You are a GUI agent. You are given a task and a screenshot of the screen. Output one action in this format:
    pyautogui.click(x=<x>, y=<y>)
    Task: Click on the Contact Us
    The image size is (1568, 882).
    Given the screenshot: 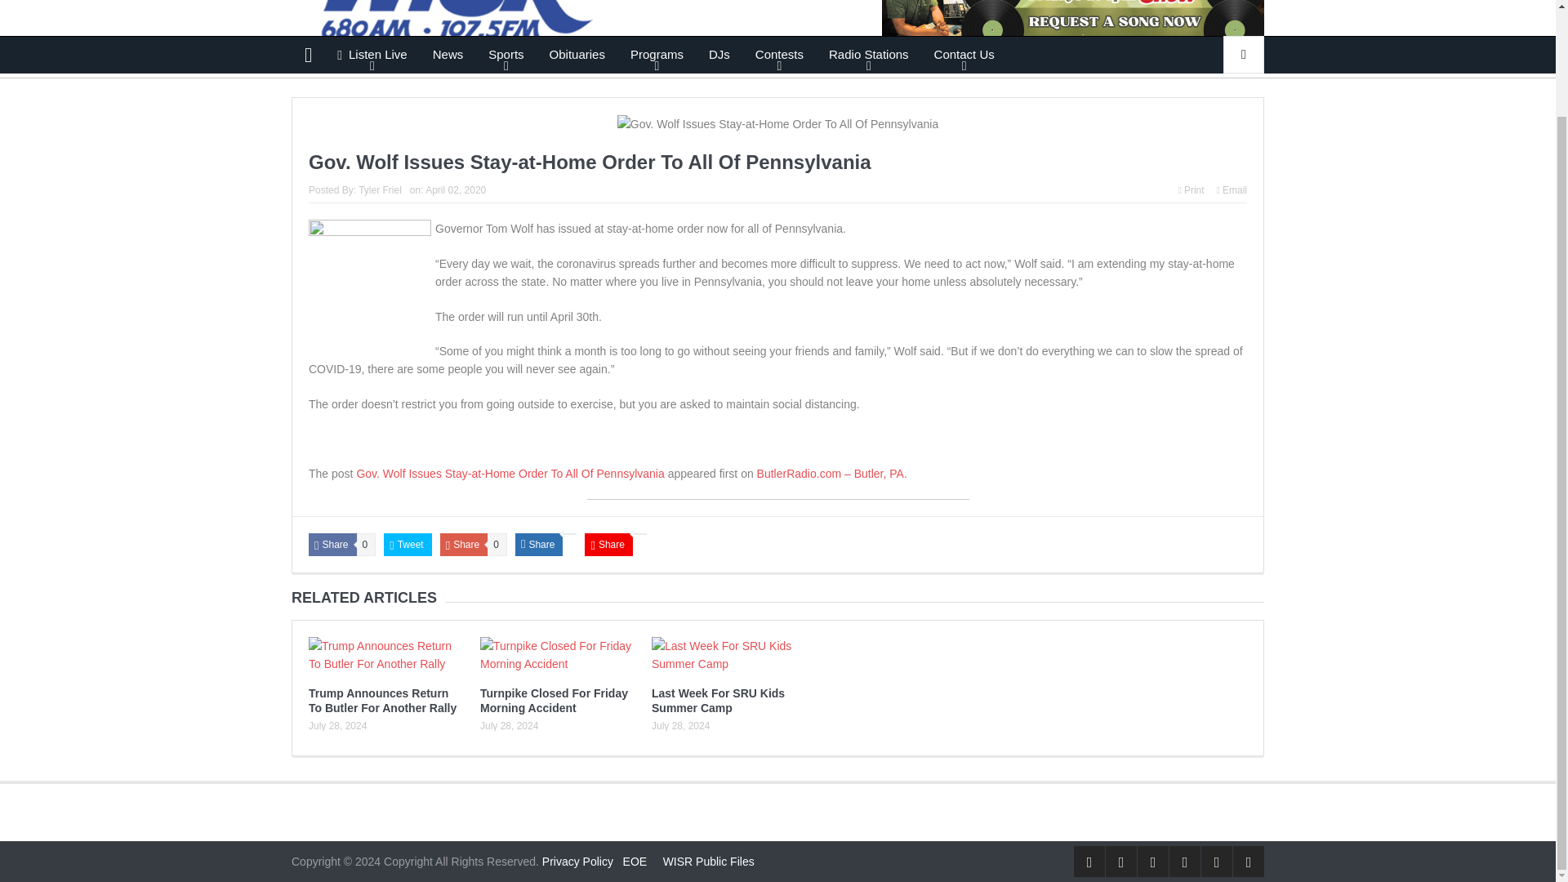 What is the action you would take?
    pyautogui.click(x=964, y=54)
    